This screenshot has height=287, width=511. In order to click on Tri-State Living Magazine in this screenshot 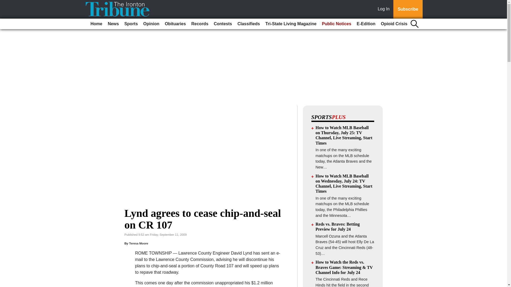, I will do `click(291, 24)`.